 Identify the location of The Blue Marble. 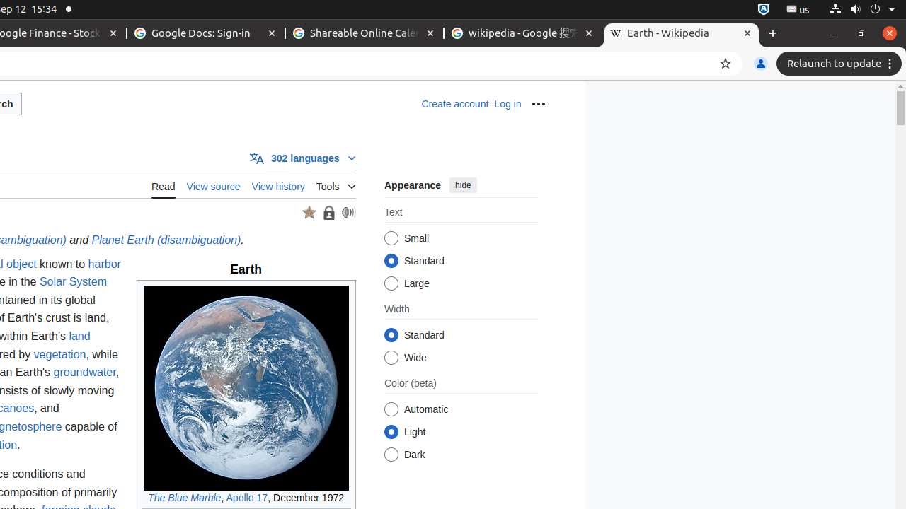
(185, 498).